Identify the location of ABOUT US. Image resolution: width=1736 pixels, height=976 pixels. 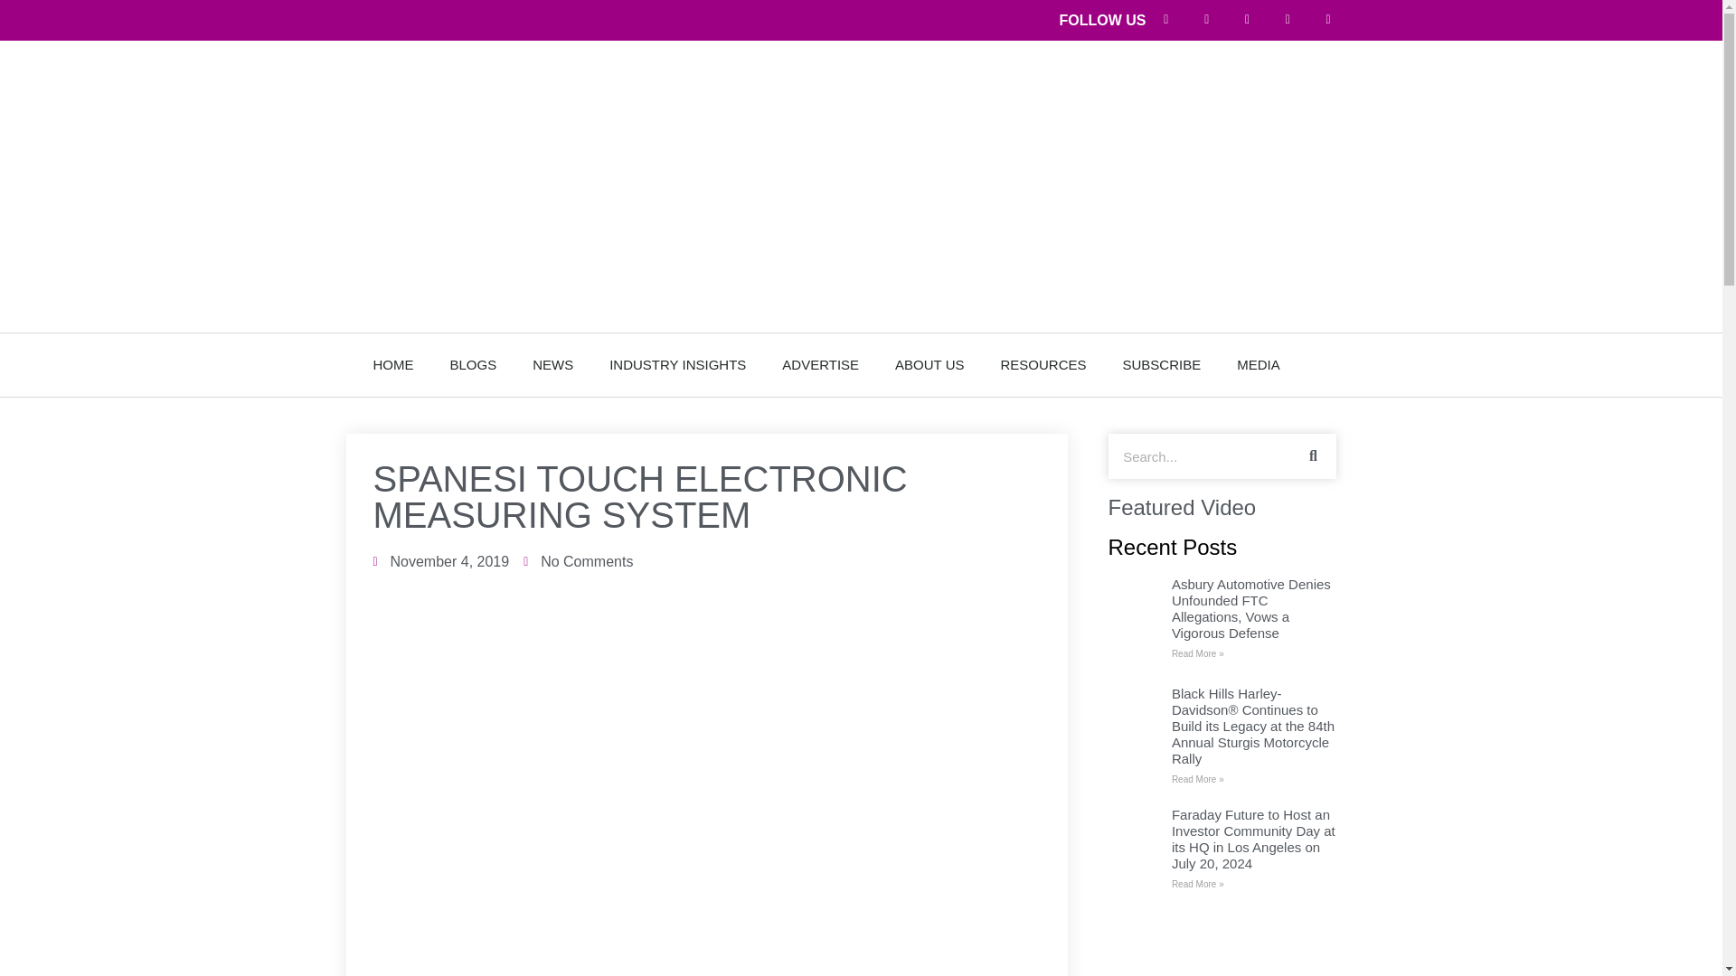
(929, 365).